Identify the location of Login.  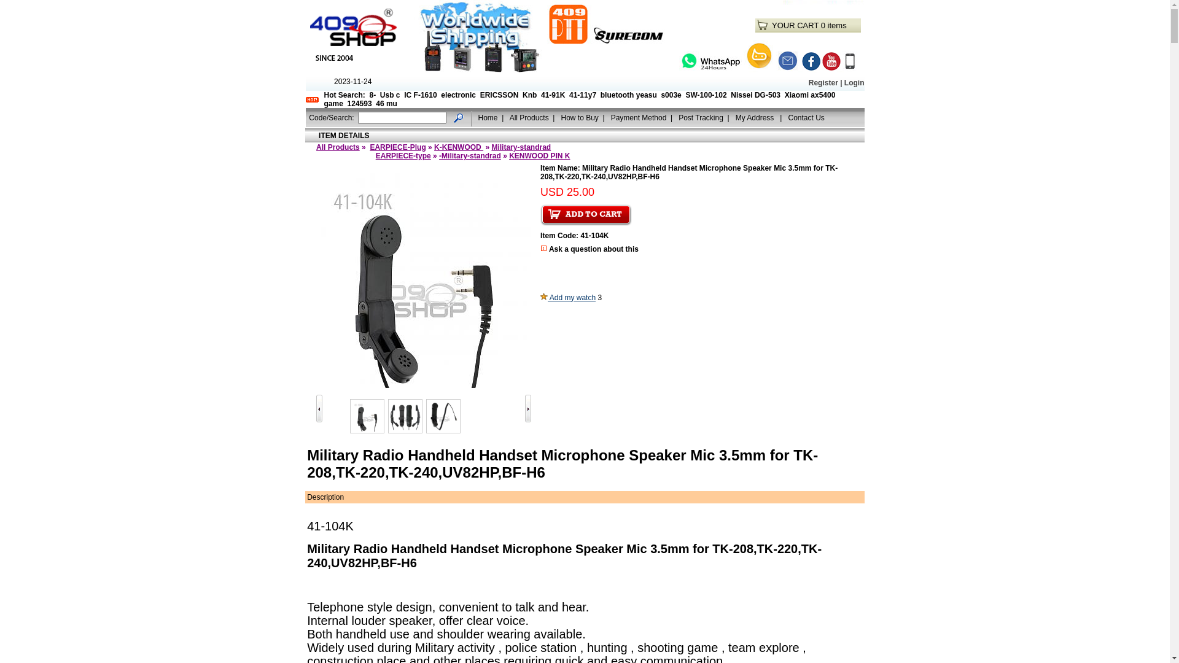
(855, 83).